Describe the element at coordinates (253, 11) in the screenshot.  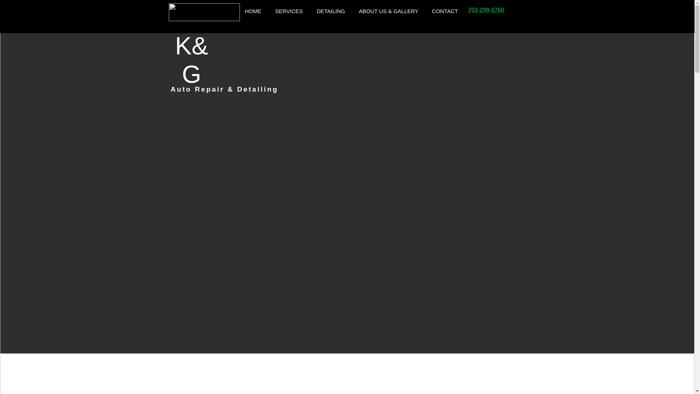
I see `HOME` at that location.